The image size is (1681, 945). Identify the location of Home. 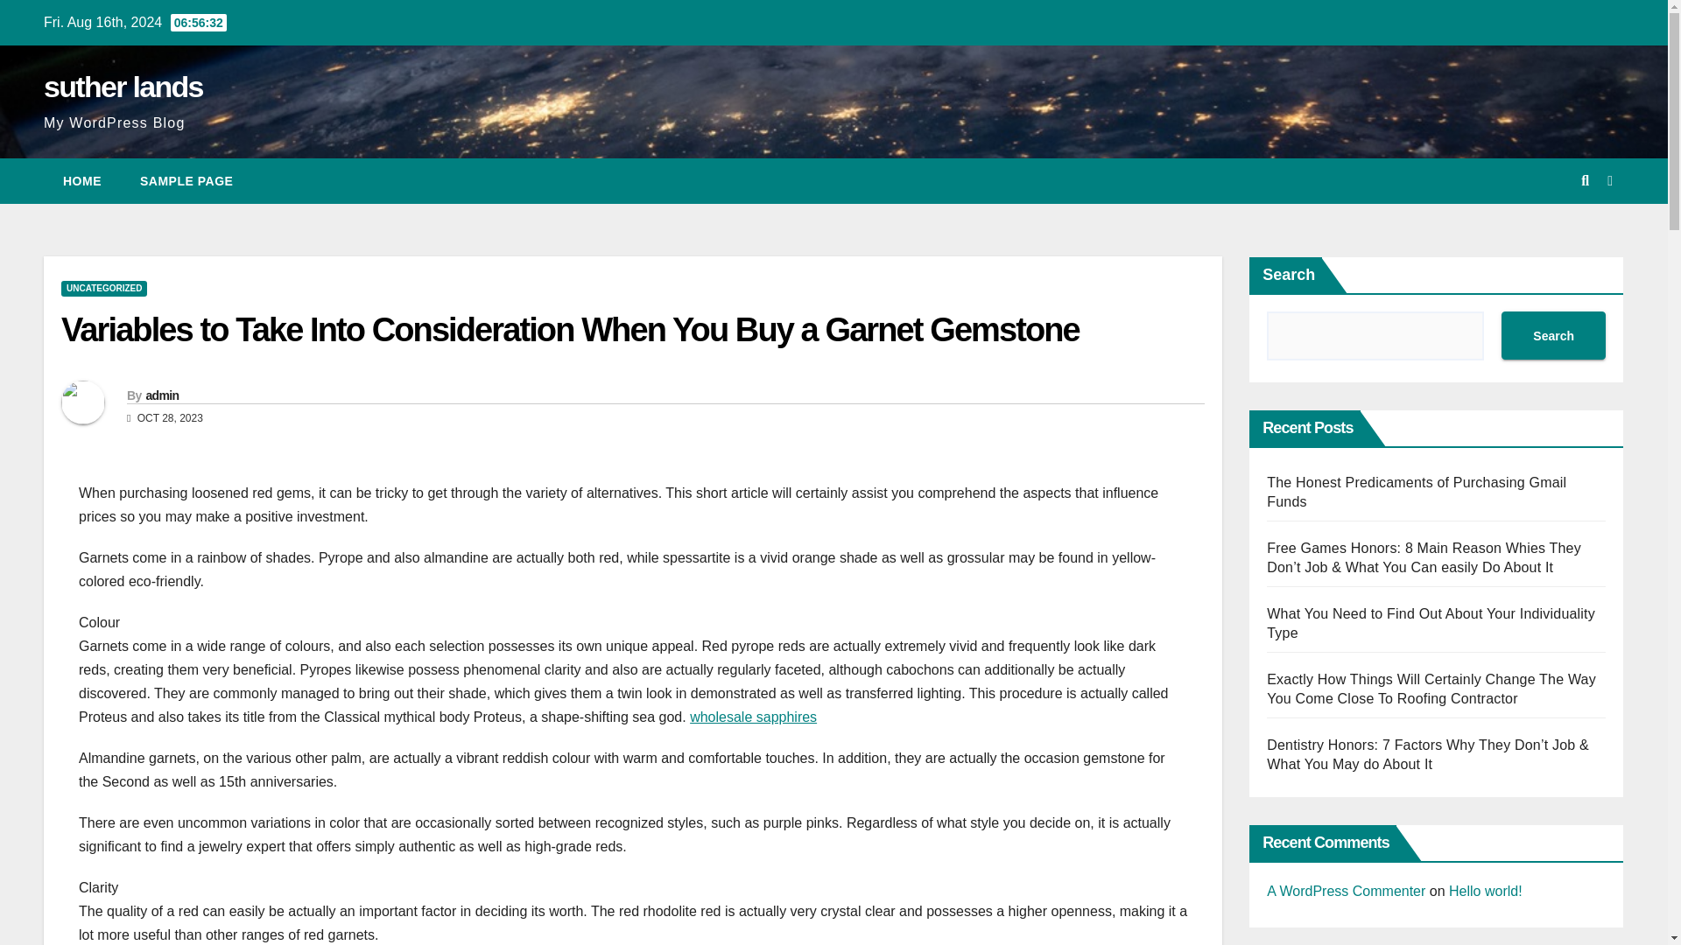
(82, 181).